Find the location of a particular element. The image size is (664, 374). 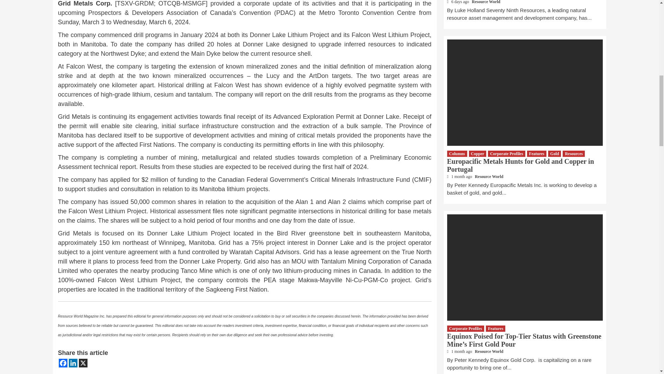

Facebook is located at coordinates (63, 363).